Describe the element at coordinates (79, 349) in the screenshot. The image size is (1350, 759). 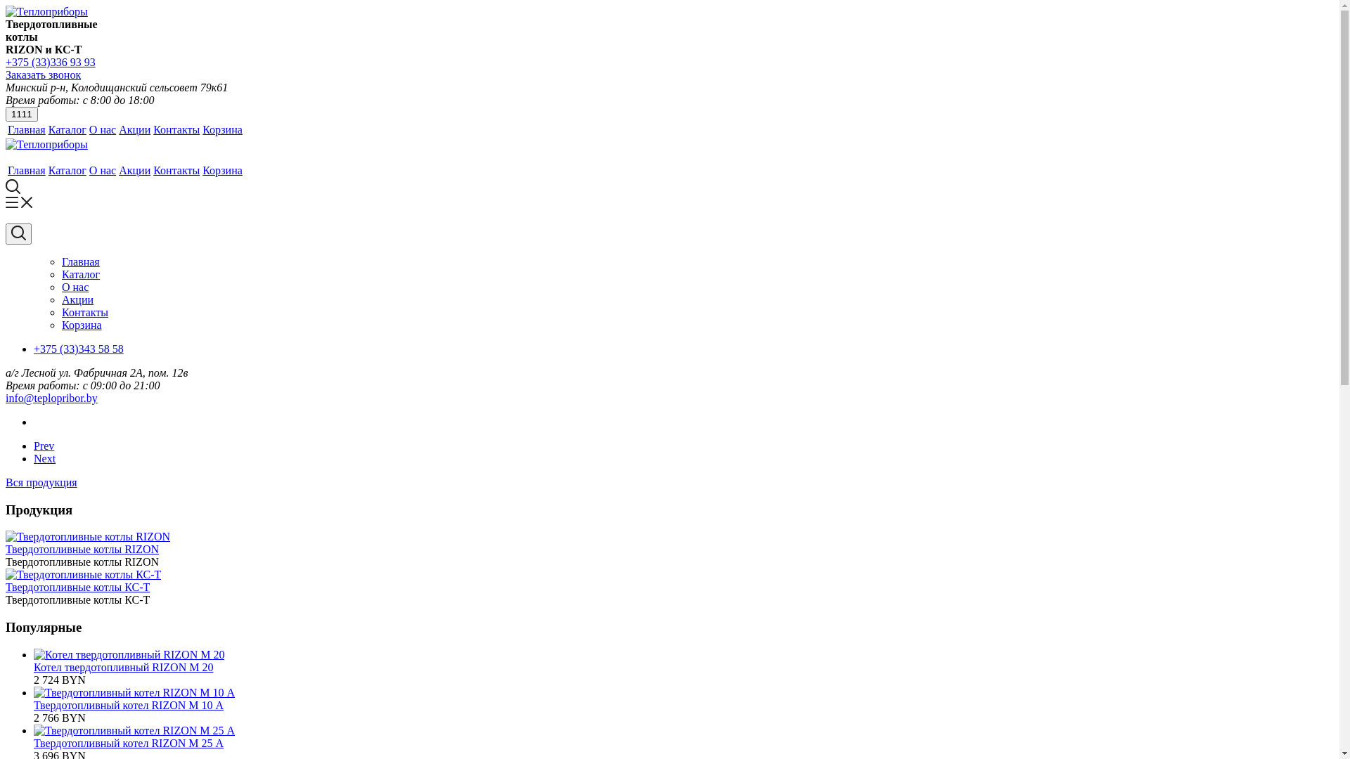
I see `+375 (33)343 58 58` at that location.